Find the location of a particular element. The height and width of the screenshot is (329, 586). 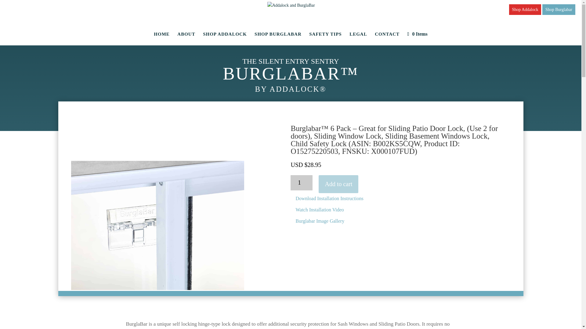

ABOUT is located at coordinates (186, 38).